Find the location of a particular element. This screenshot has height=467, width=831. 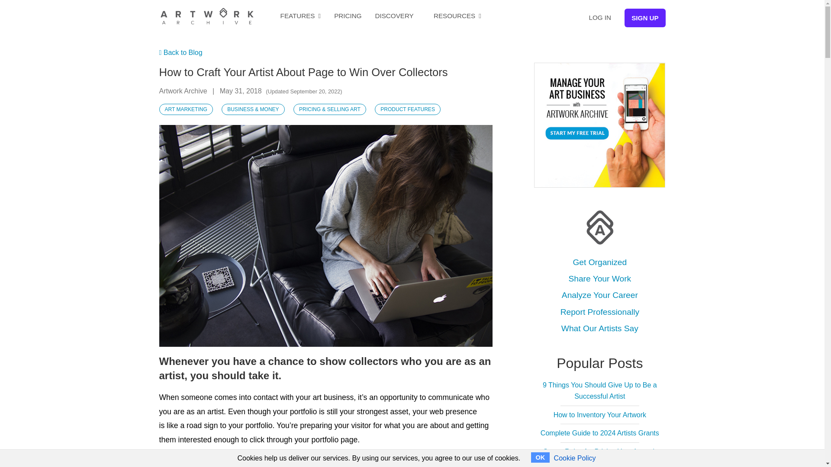

Discovery is located at coordinates (395, 16).